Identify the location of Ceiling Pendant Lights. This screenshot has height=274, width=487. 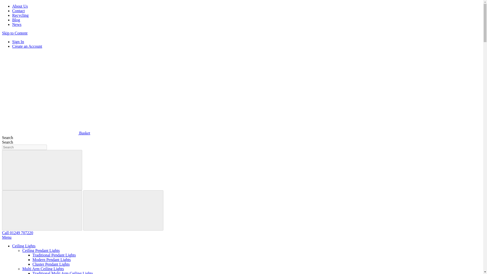
(41, 250).